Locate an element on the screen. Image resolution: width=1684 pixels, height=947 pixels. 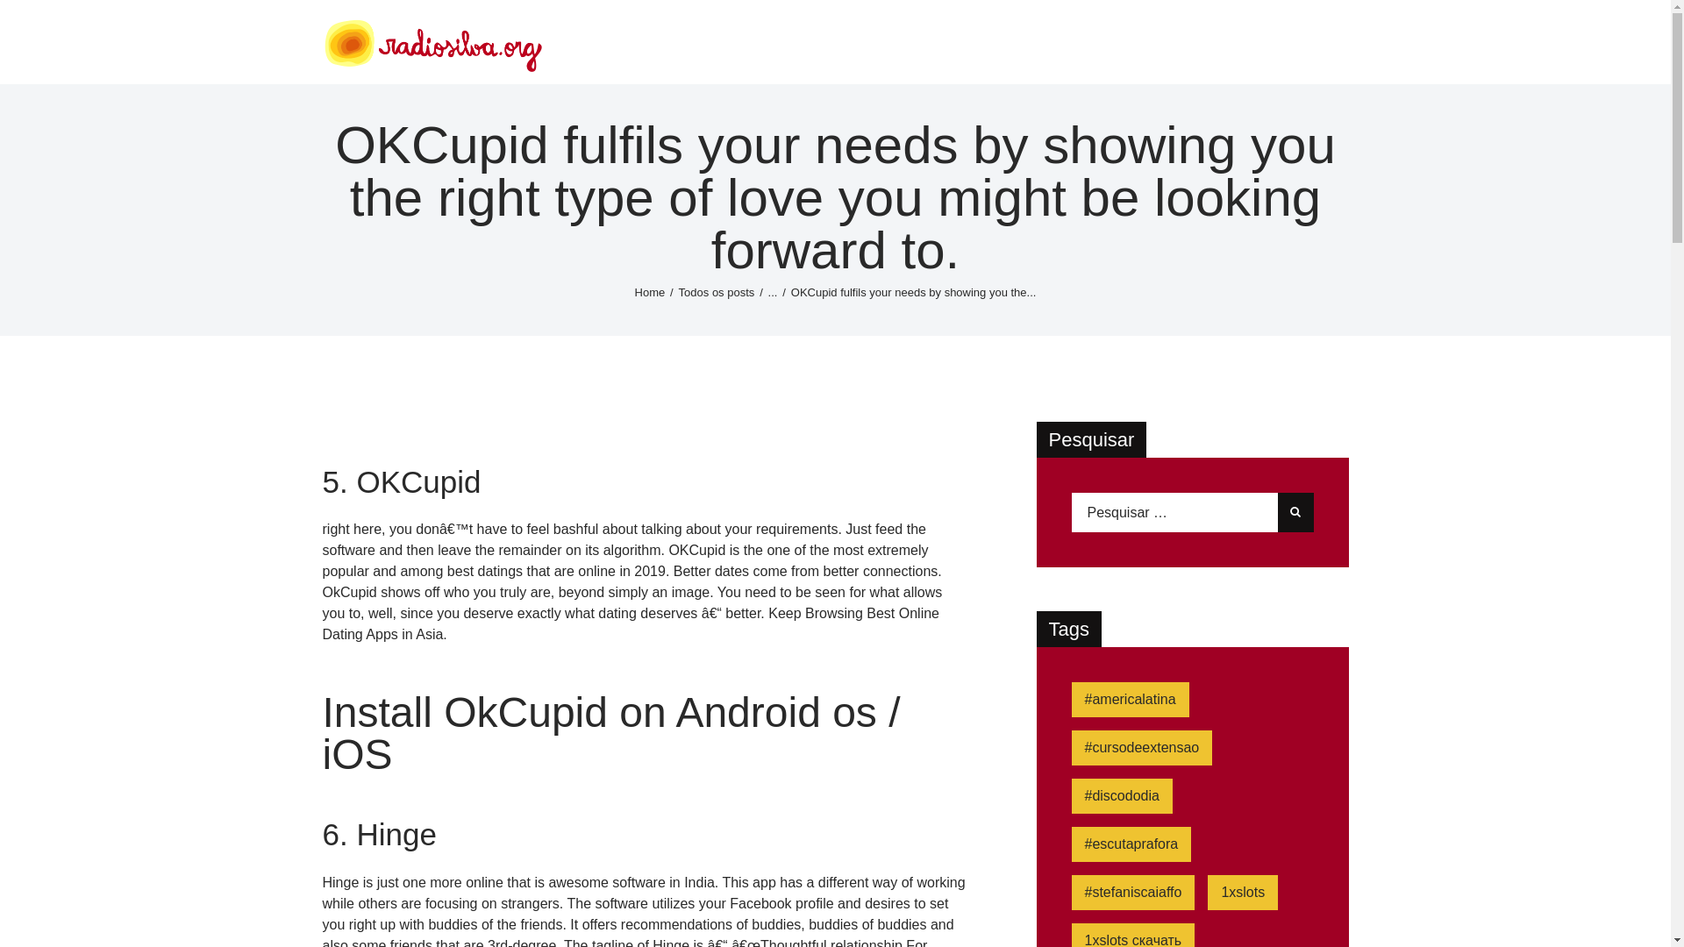
Todos os posts is located at coordinates (716, 293).